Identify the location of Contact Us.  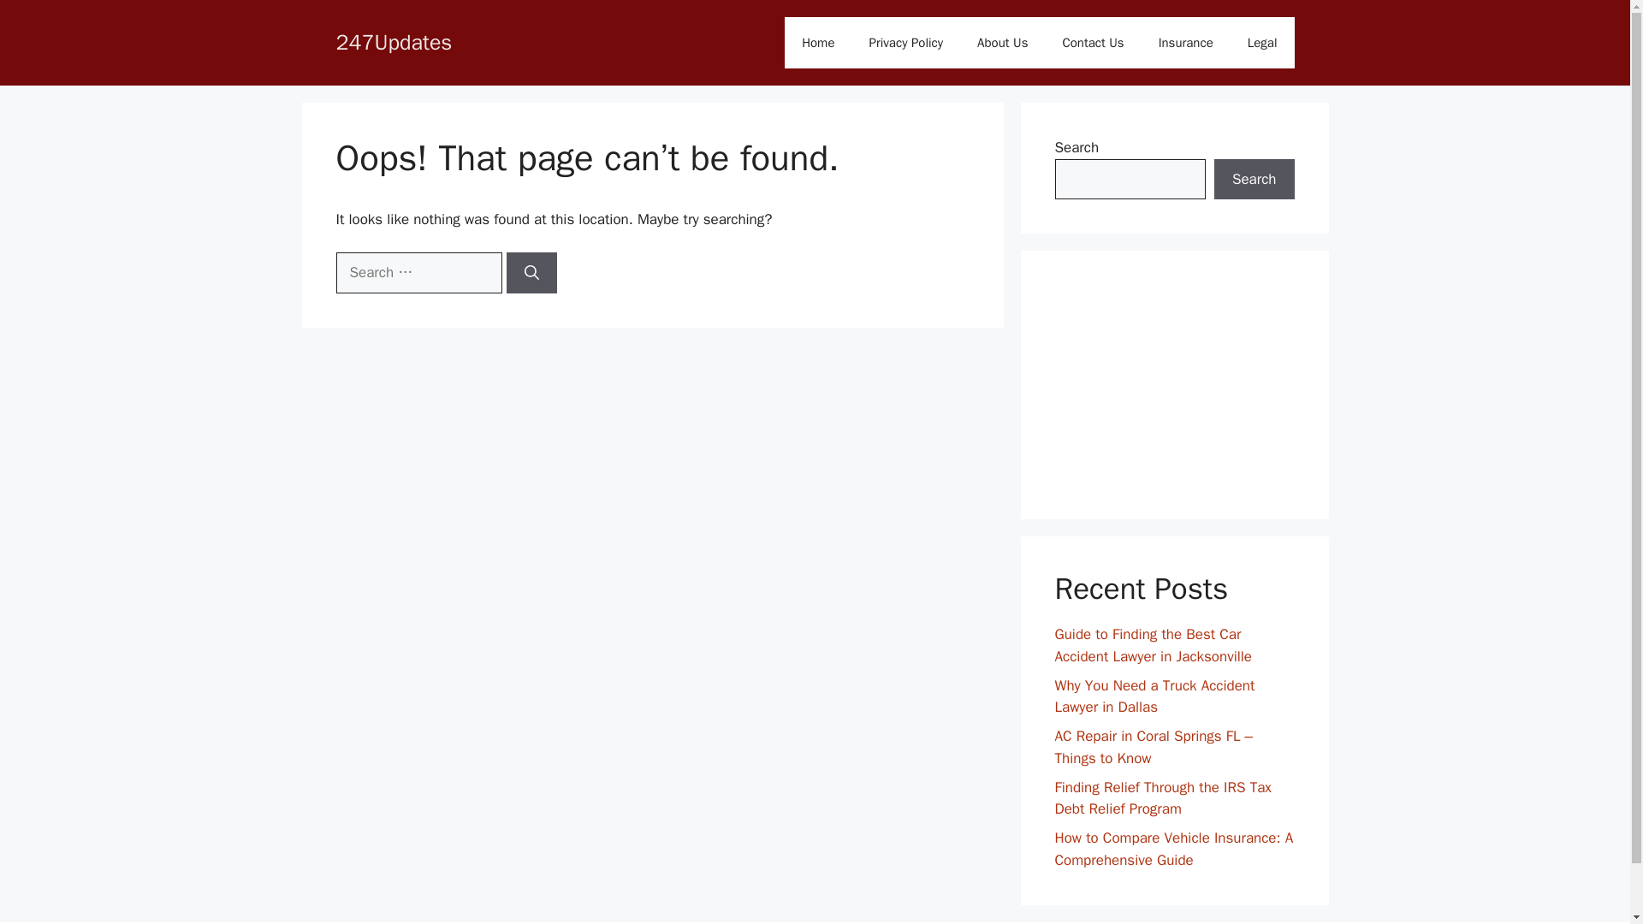
(1092, 43).